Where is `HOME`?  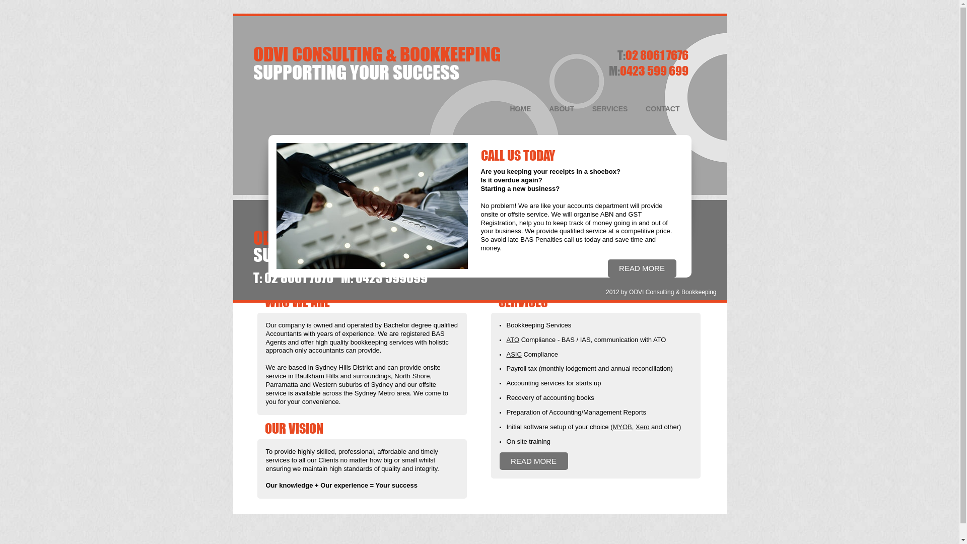
HOME is located at coordinates (521, 109).